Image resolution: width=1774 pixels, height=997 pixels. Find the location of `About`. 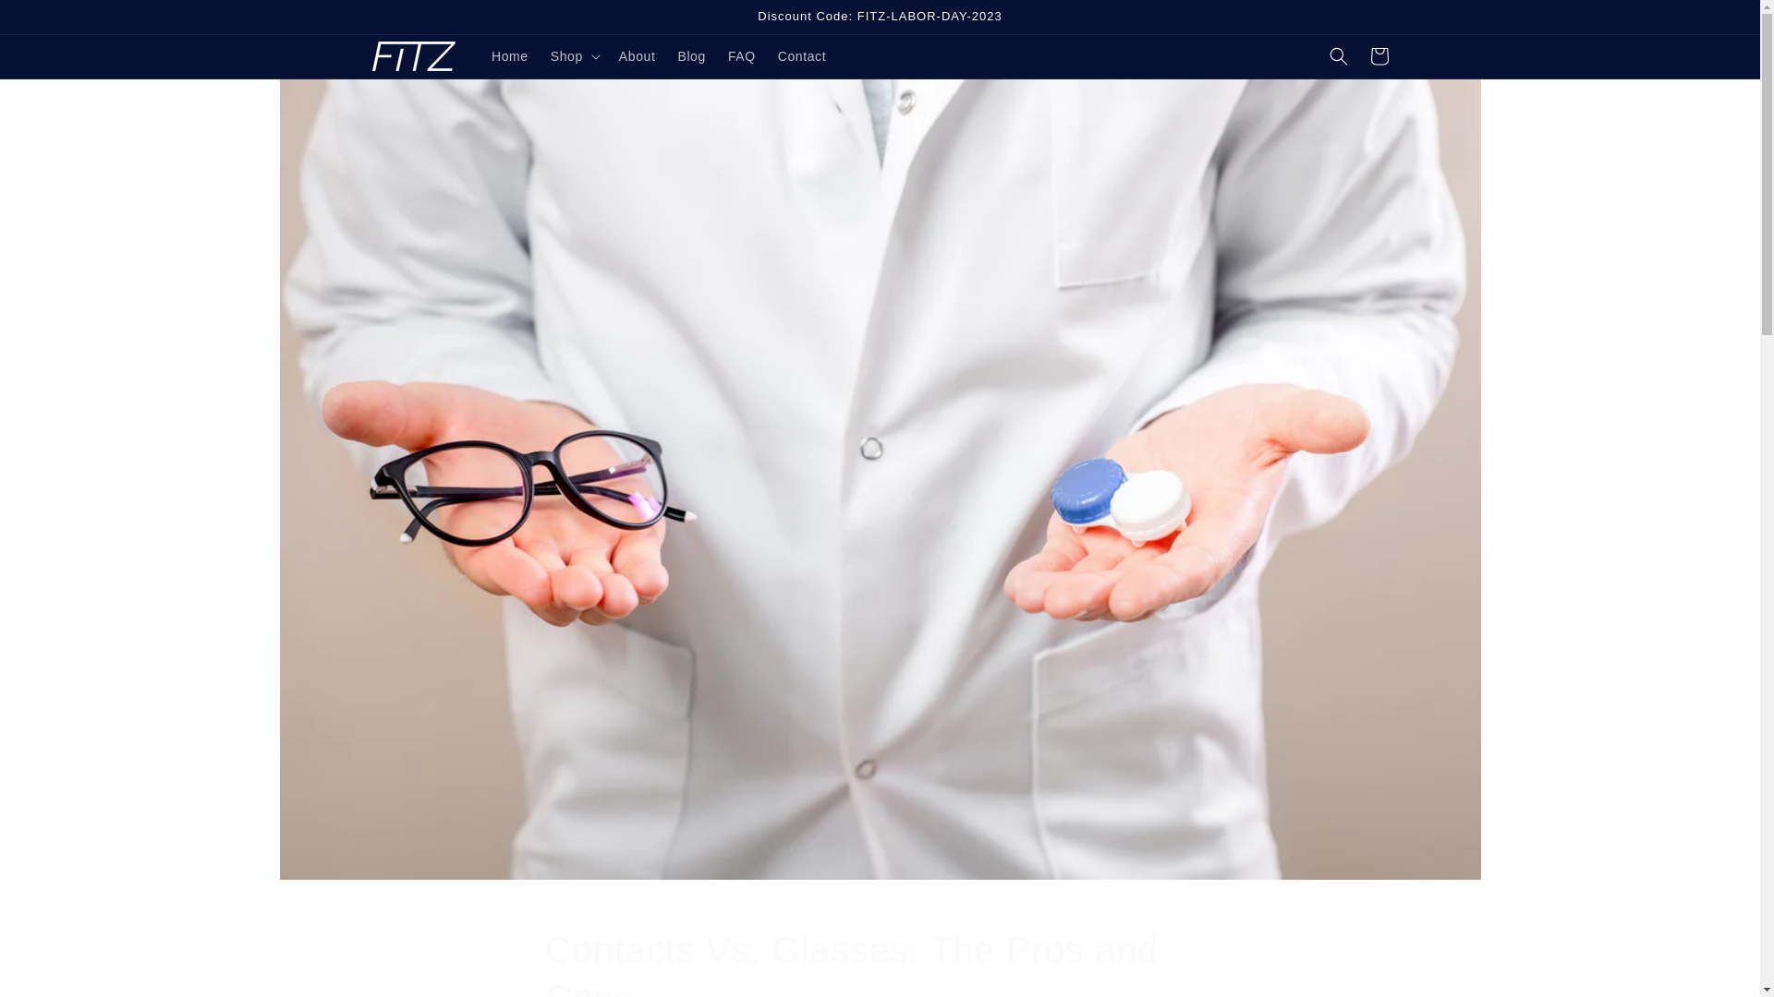

About is located at coordinates (638, 55).